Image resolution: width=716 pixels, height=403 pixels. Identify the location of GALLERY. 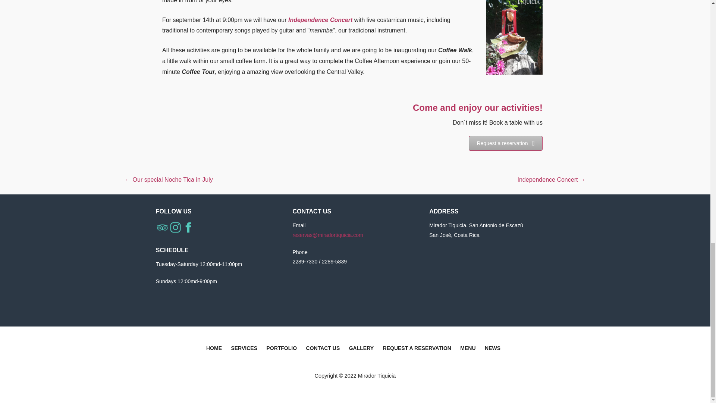
(361, 349).